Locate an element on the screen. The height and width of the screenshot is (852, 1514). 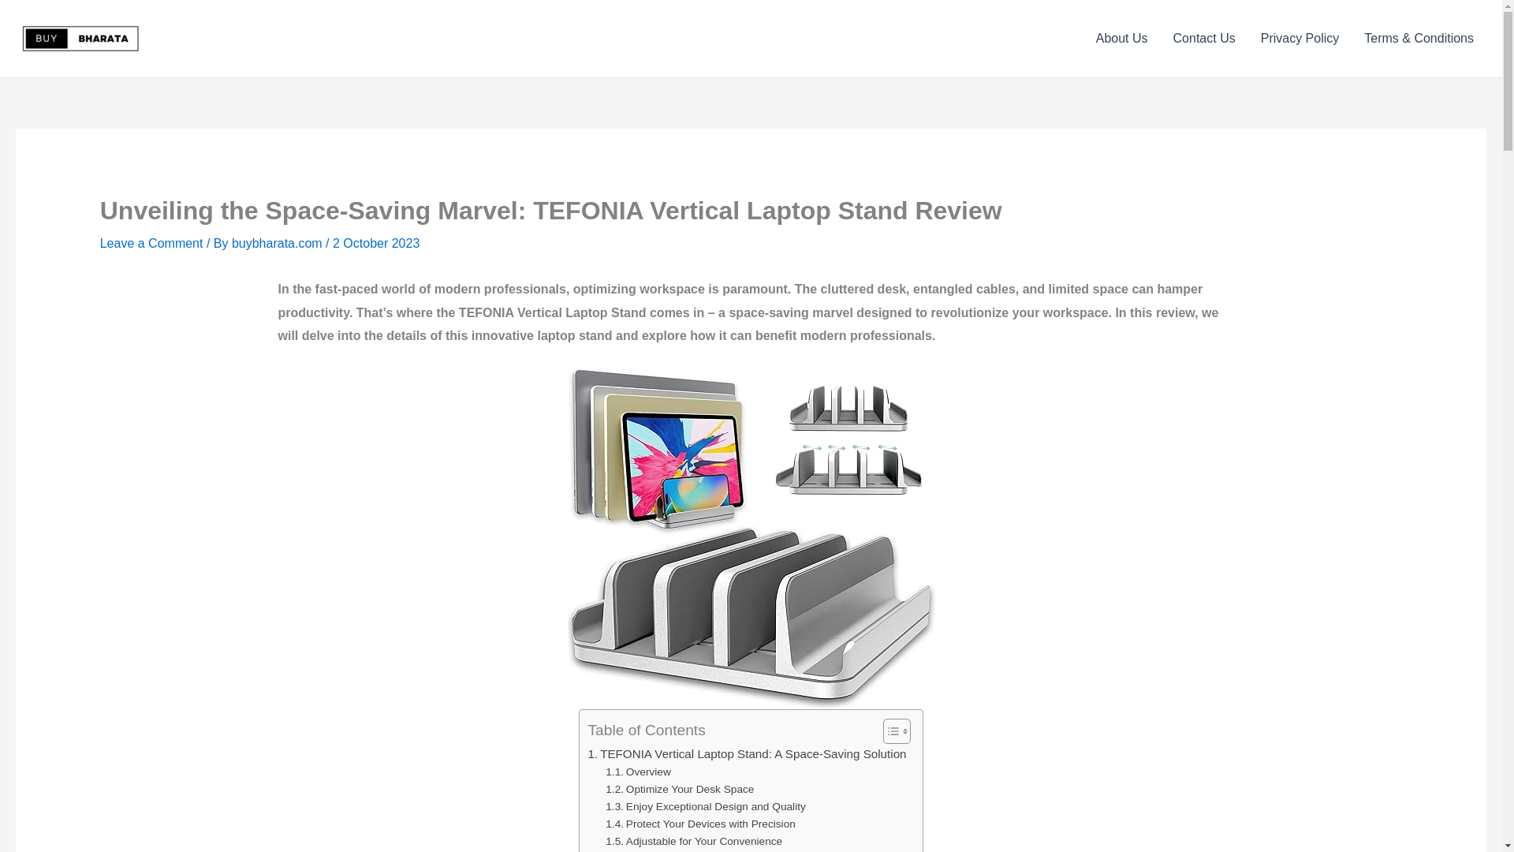
Contact Us is located at coordinates (1204, 38).